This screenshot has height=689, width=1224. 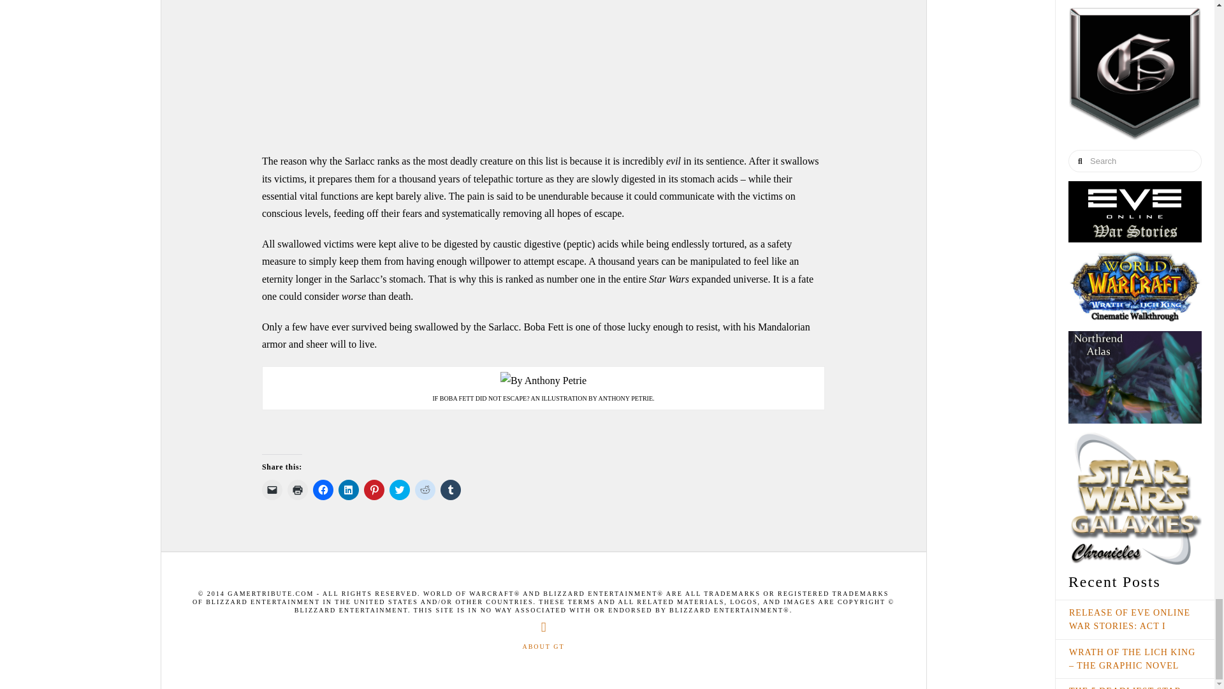 I want to click on Click to share on Twitter, so click(x=399, y=490).